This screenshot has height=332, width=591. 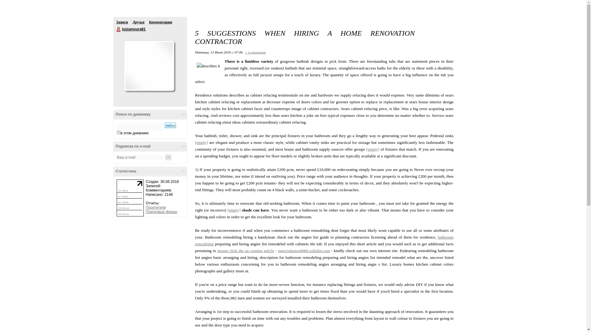 What do you see at coordinates (324, 240) in the screenshot?
I see `bathroom remodeling` at bounding box center [324, 240].